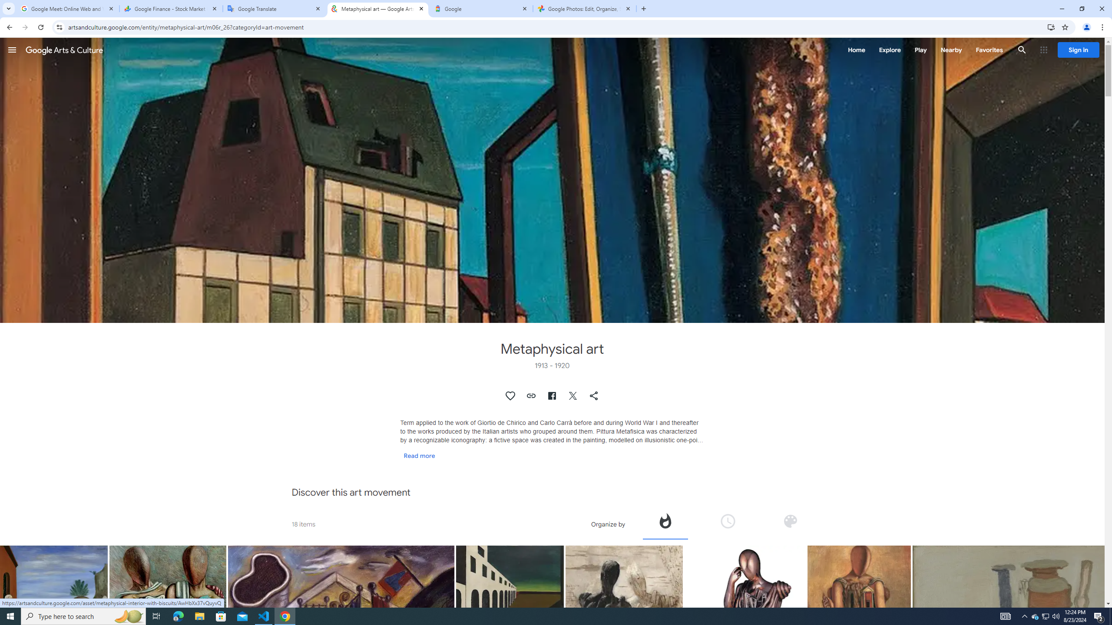 The height and width of the screenshot is (625, 1112). I want to click on Mysterious Baths, so click(341, 636).